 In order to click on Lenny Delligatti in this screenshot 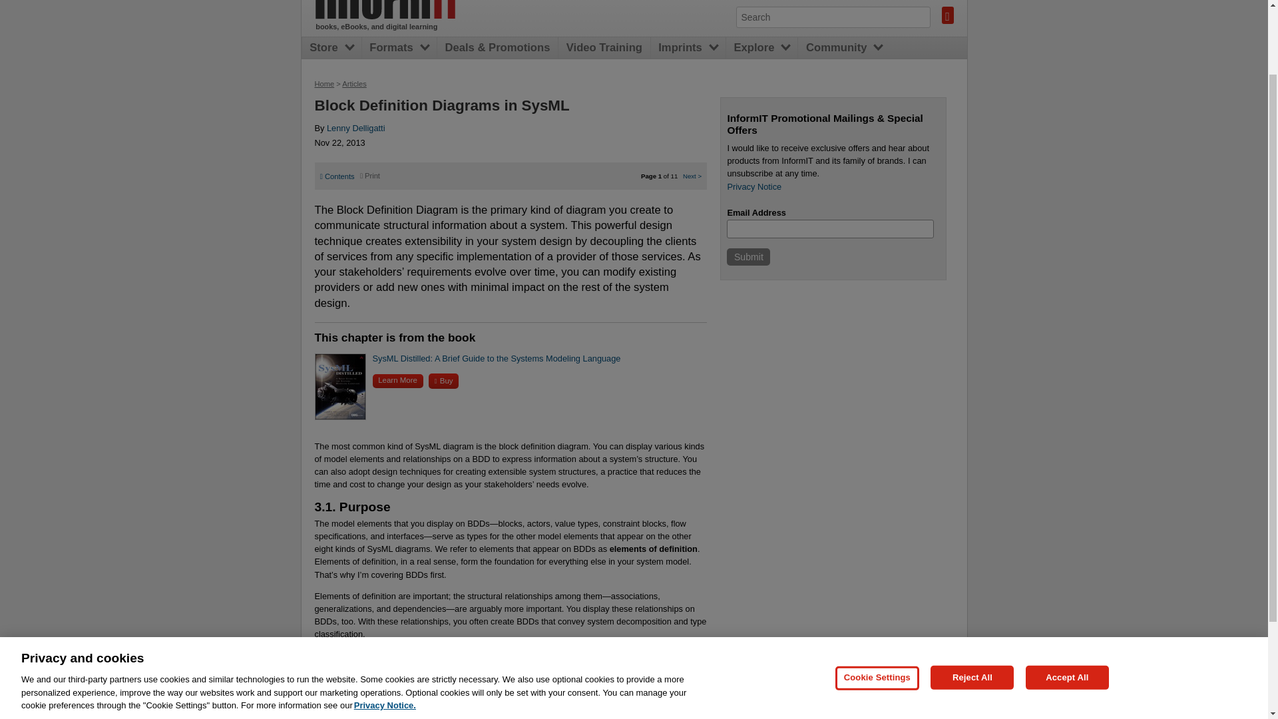, I will do `click(356, 128)`.